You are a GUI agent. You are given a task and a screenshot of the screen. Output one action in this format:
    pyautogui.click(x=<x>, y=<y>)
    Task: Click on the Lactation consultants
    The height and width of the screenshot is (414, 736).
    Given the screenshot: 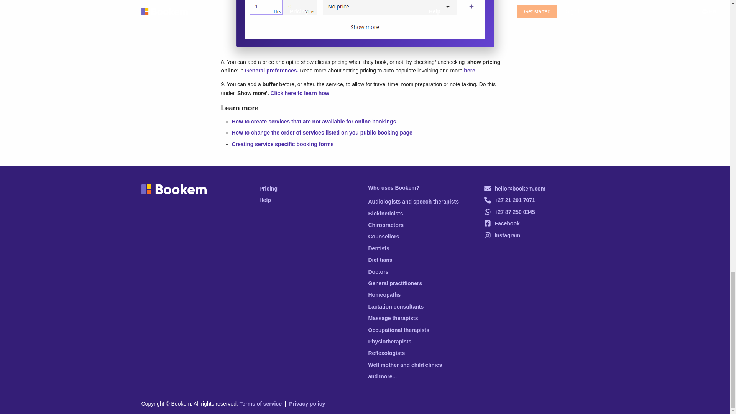 What is the action you would take?
    pyautogui.click(x=419, y=307)
    